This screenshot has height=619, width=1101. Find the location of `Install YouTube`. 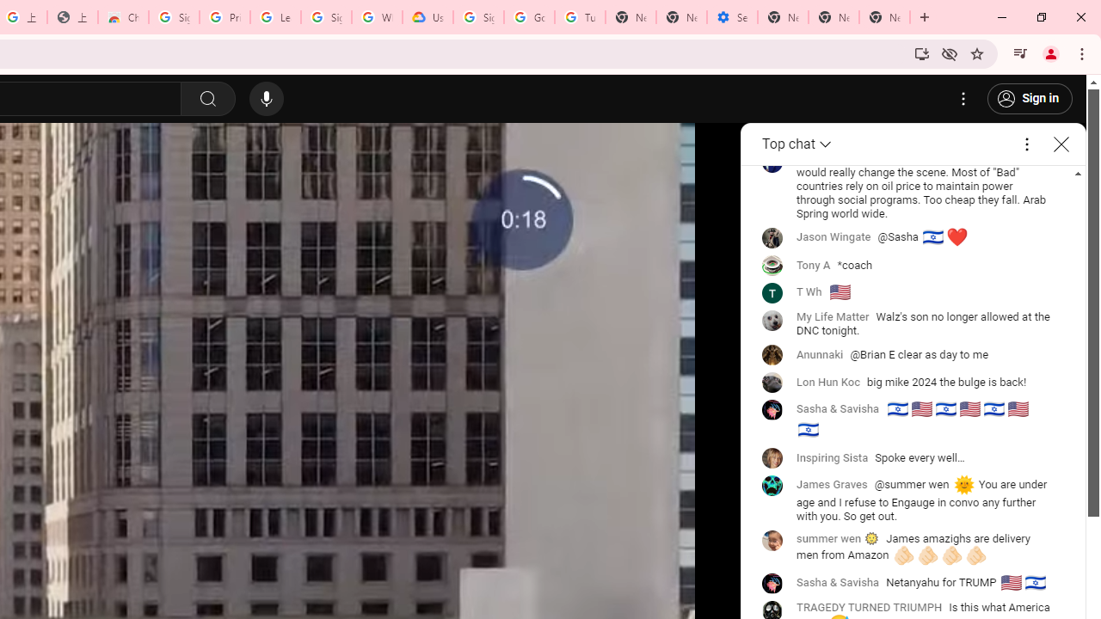

Install YouTube is located at coordinates (922, 53).